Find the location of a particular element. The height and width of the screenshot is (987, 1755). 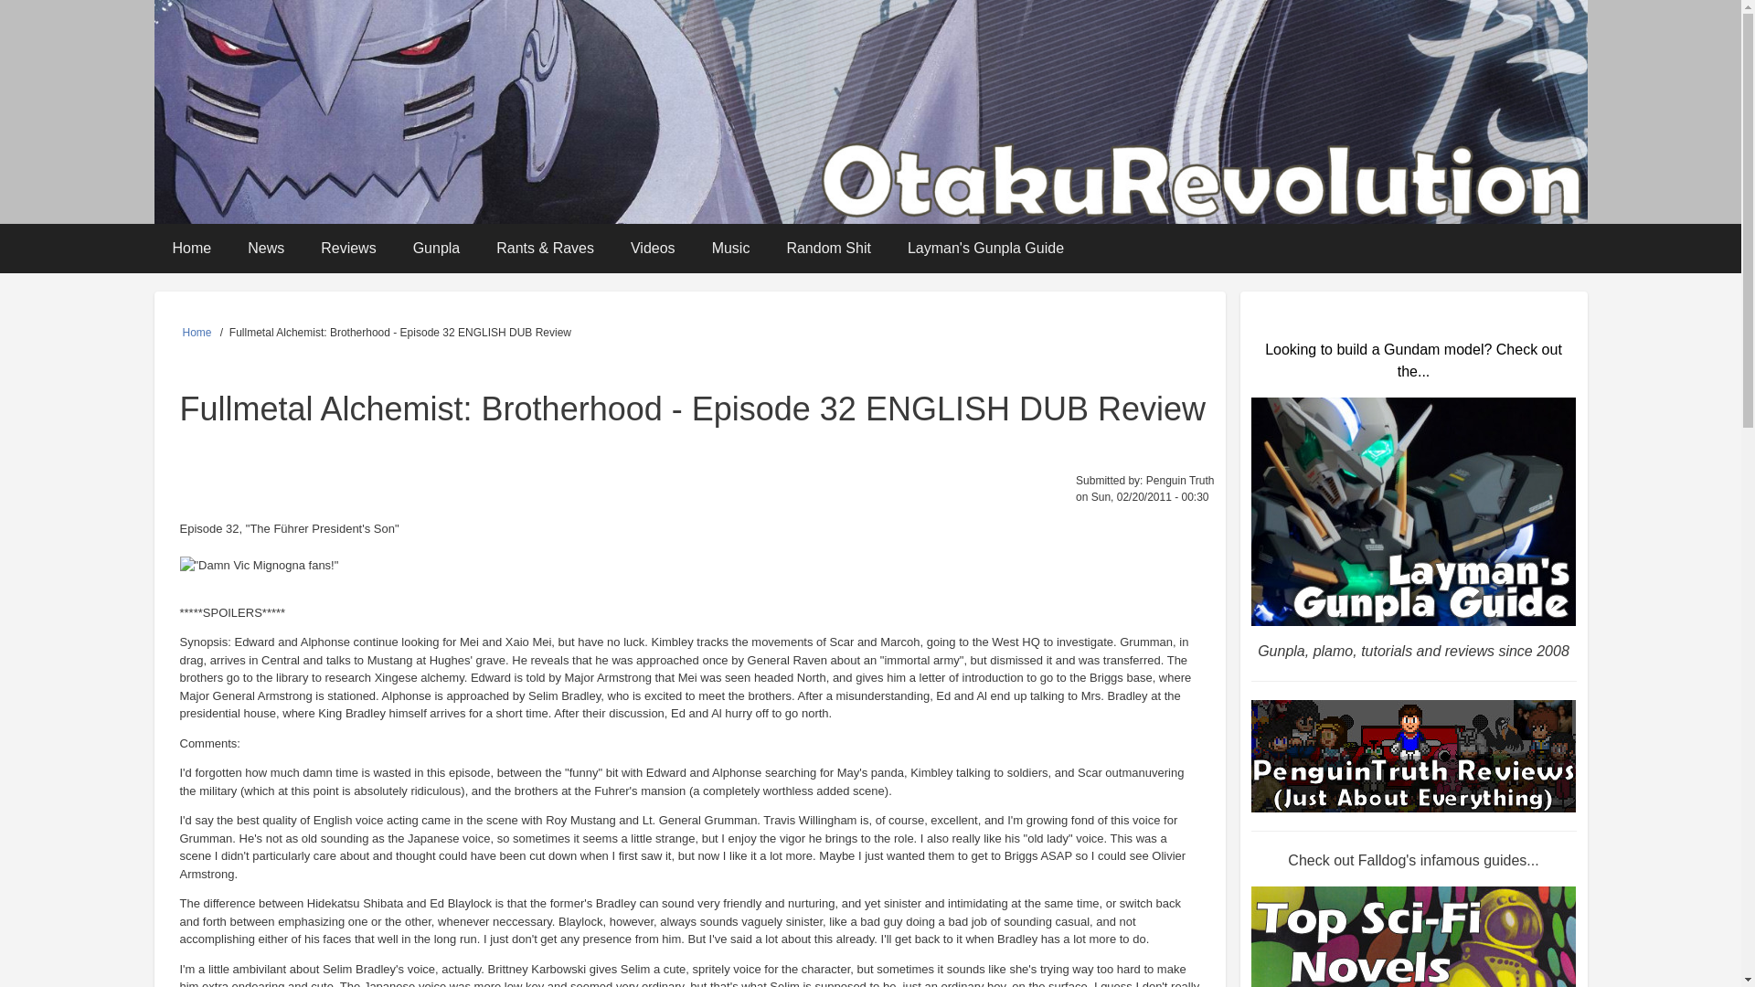

Reviews is located at coordinates (347, 249).